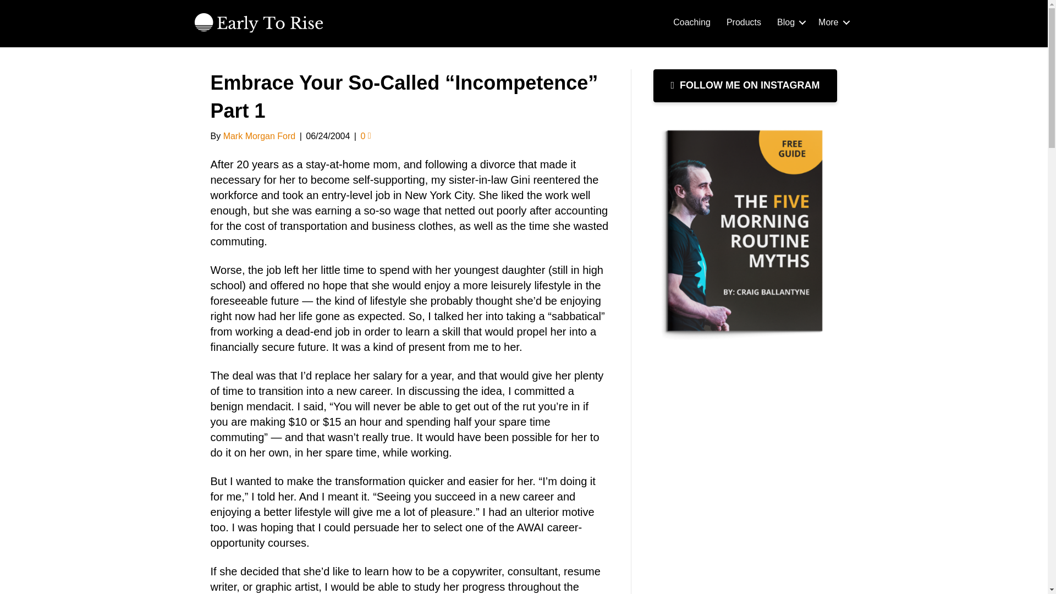 Image resolution: width=1056 pixels, height=594 pixels. What do you see at coordinates (691, 22) in the screenshot?
I see `Coaching` at bounding box center [691, 22].